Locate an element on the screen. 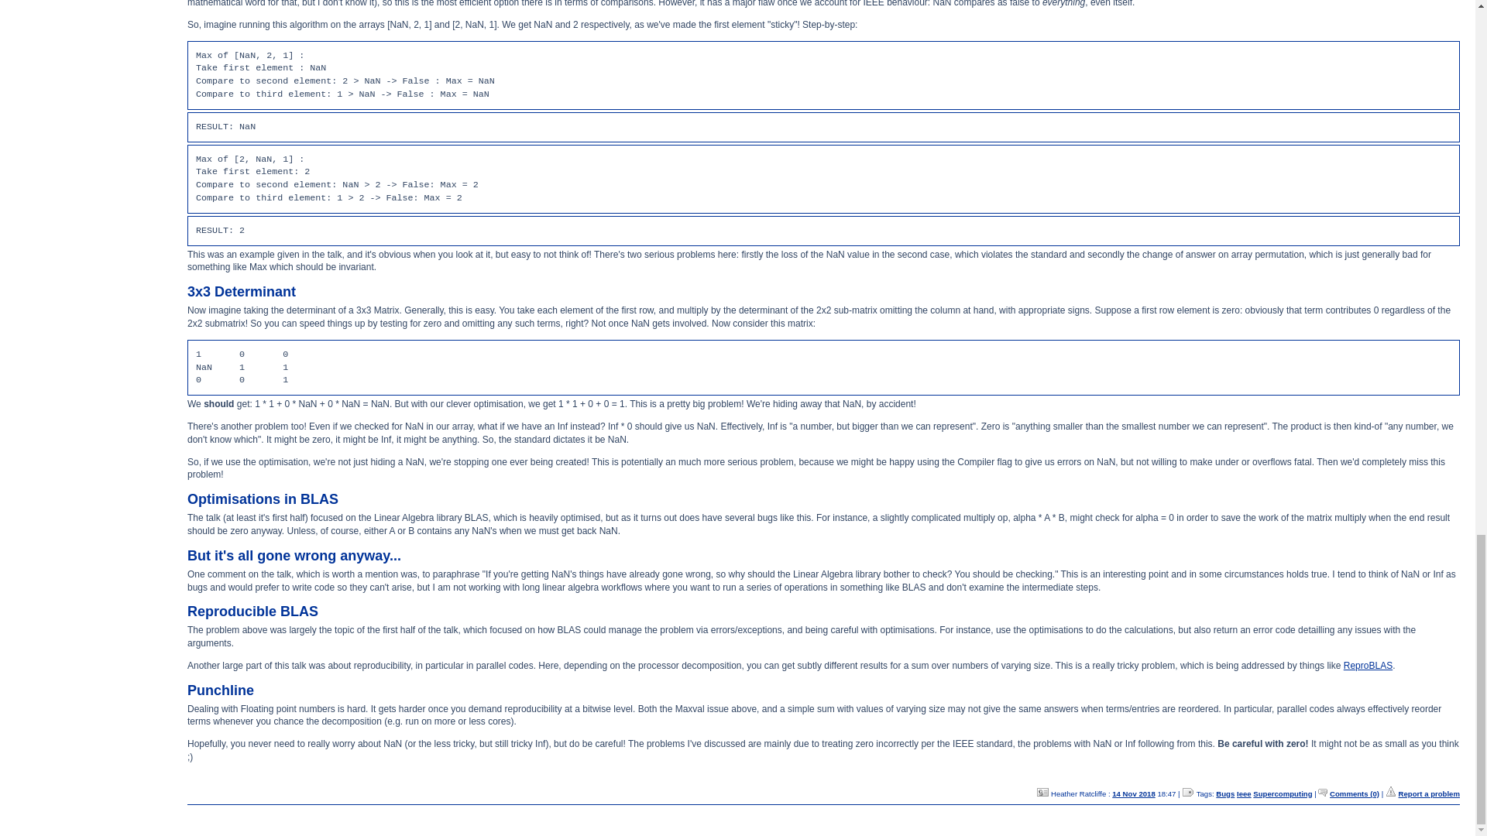 Image resolution: width=1487 pixels, height=836 pixels. Report a problem is located at coordinates (1430, 793).